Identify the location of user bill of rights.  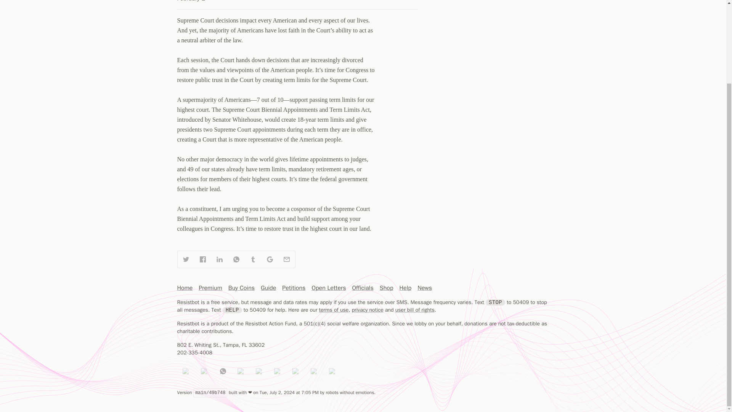
(415, 310).